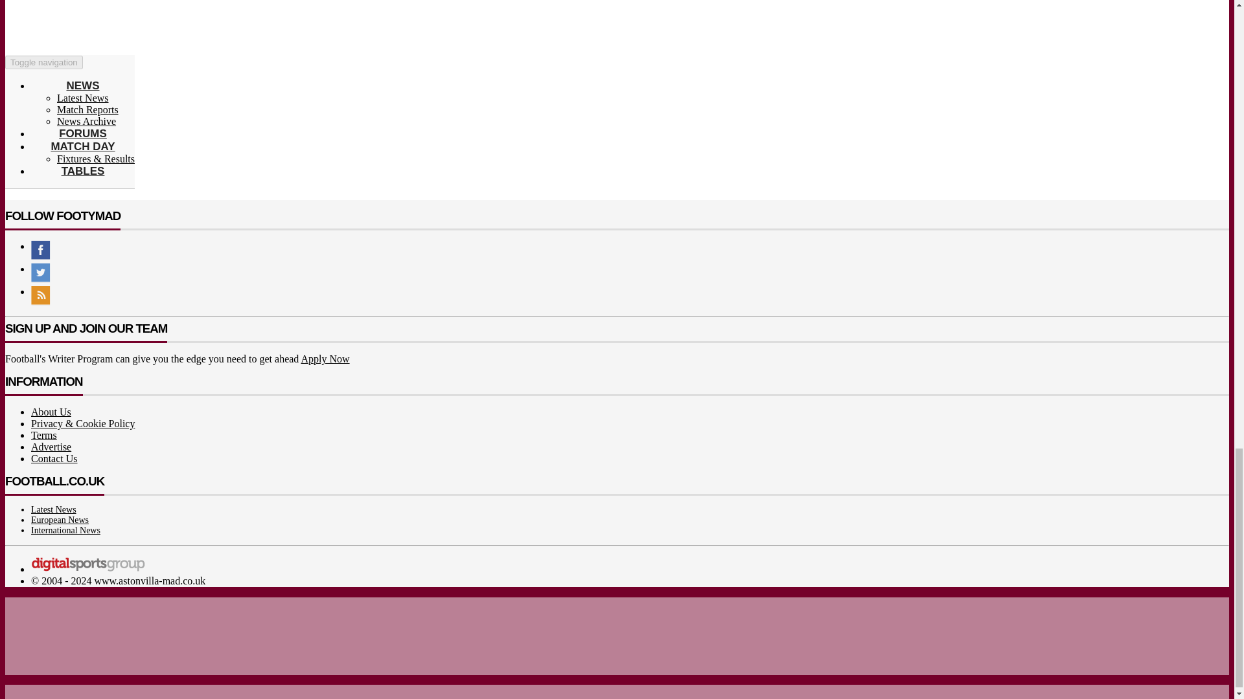 This screenshot has height=699, width=1244. I want to click on footymad.net Terms and Conditions, so click(44, 435).